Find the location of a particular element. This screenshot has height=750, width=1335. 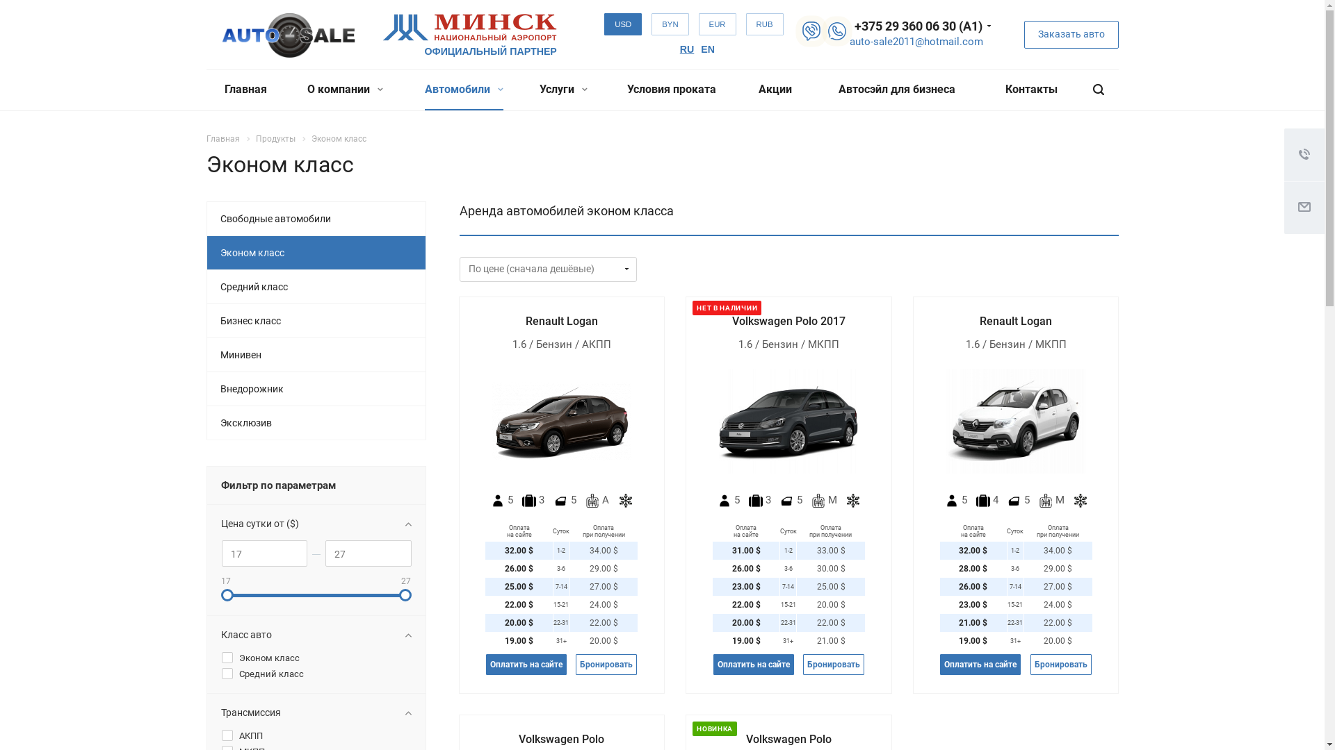

Y is located at coordinates (4, 4).